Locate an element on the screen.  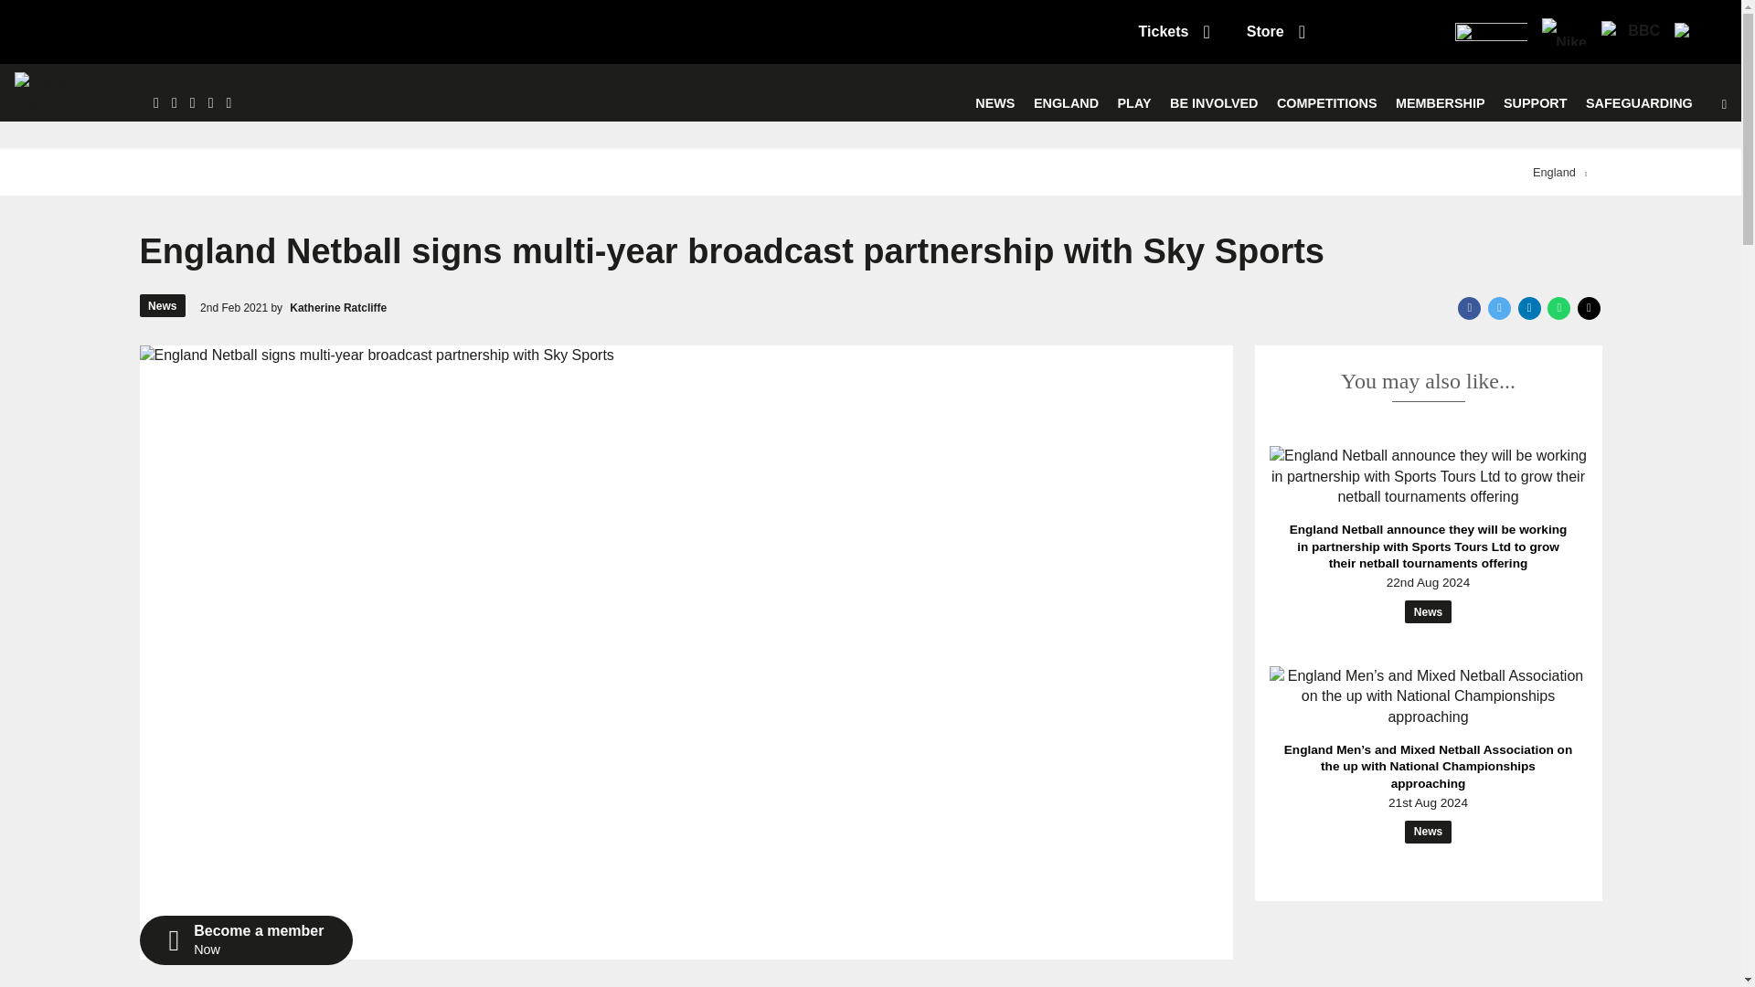
BBC Sport is located at coordinates (1631, 31).